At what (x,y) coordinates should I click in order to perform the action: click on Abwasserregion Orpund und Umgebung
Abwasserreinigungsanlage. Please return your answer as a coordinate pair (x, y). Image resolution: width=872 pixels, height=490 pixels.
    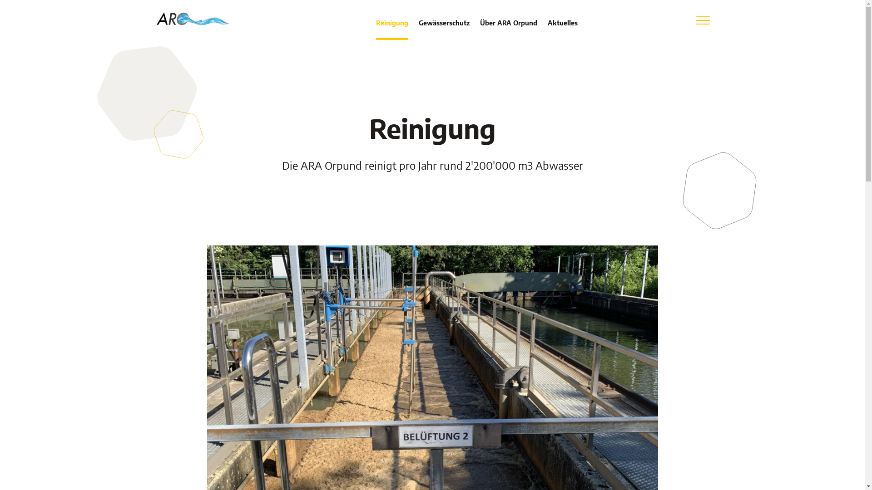
    Looking at the image, I should click on (192, 17).